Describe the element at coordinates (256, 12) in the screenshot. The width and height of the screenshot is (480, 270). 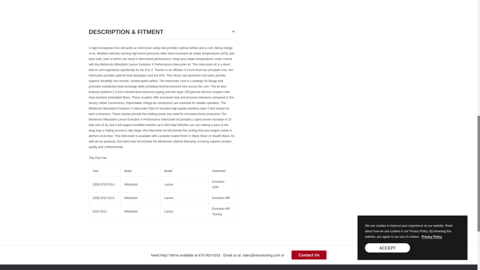
I see `1` at that location.